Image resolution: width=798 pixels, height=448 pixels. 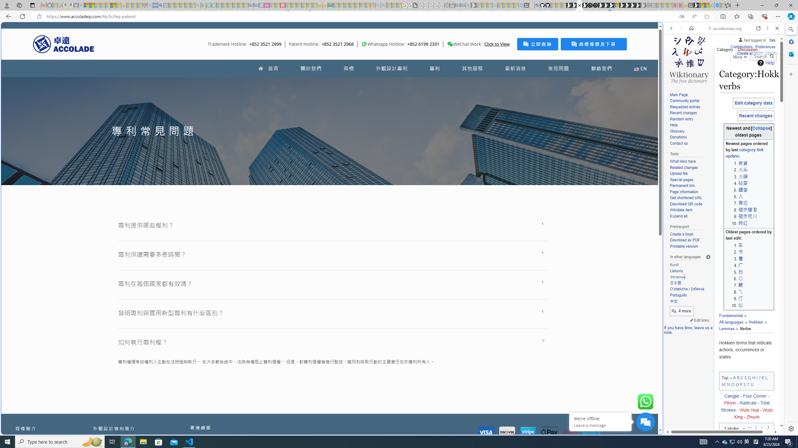 I want to click on Earth has six continents not seven, radical new study claims, so click(x=706, y=5).